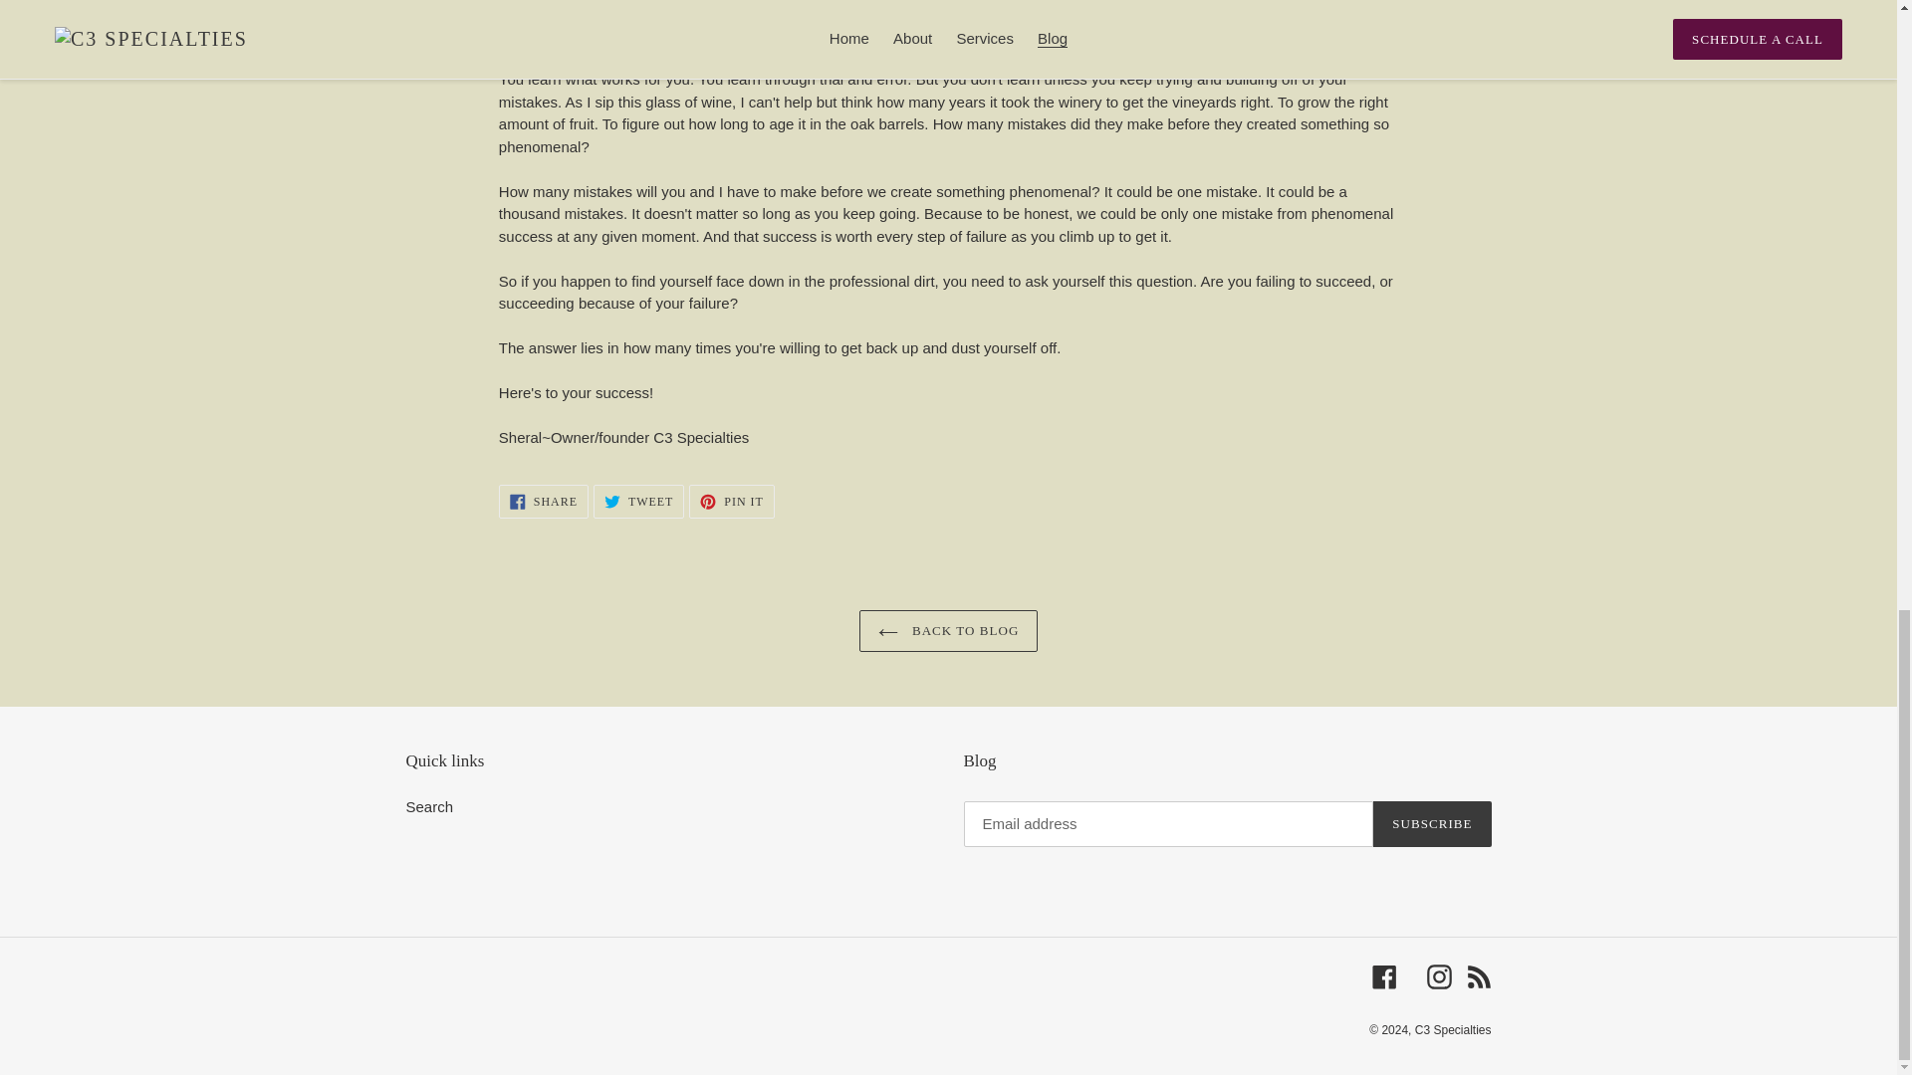  What do you see at coordinates (1478, 975) in the screenshot?
I see `RSS` at bounding box center [1478, 975].